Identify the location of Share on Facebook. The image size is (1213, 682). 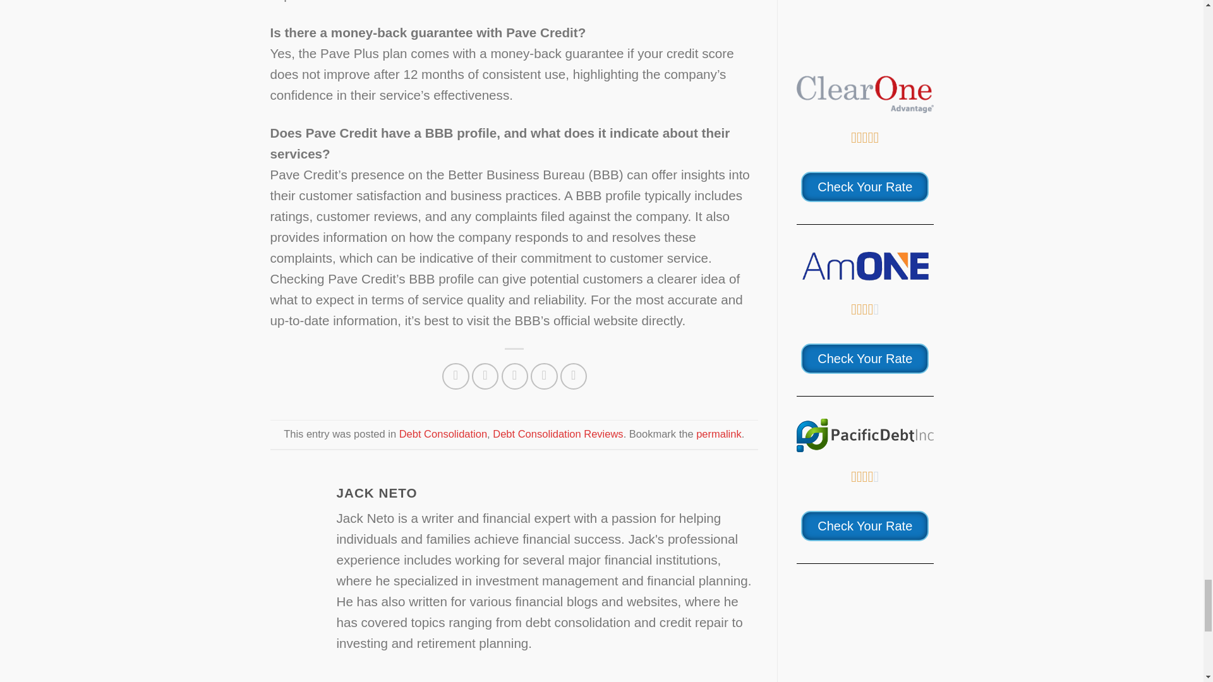
(456, 376).